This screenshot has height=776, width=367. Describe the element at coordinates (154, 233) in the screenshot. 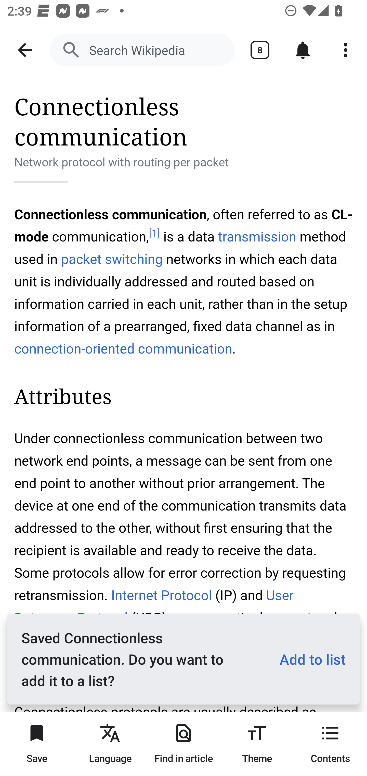

I see `[] [ 1 ]` at that location.